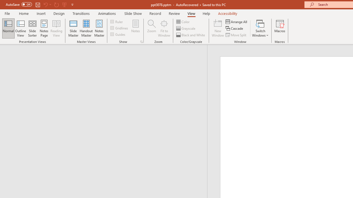  I want to click on Move Split, so click(236, 35).